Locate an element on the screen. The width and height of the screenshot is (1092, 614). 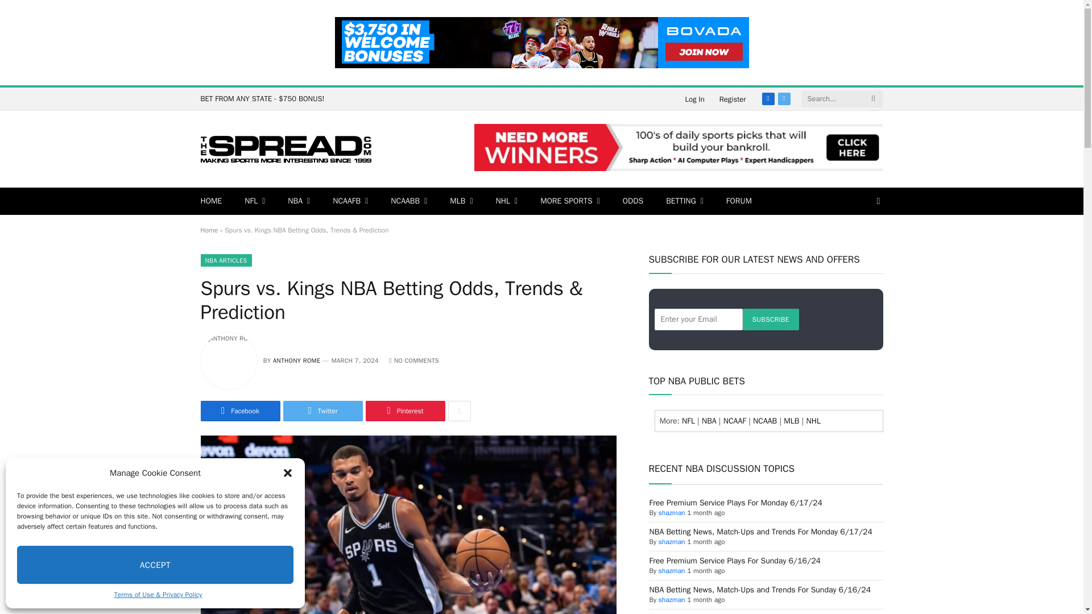
TheSpread.com is located at coordinates (286, 149).